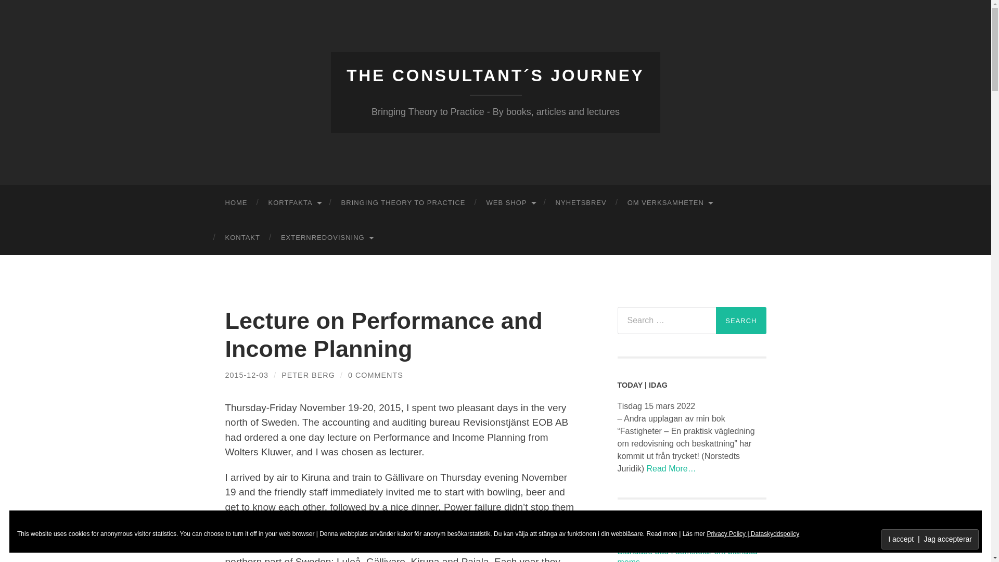 The height and width of the screenshot is (562, 999). I want to click on HOME, so click(236, 203).